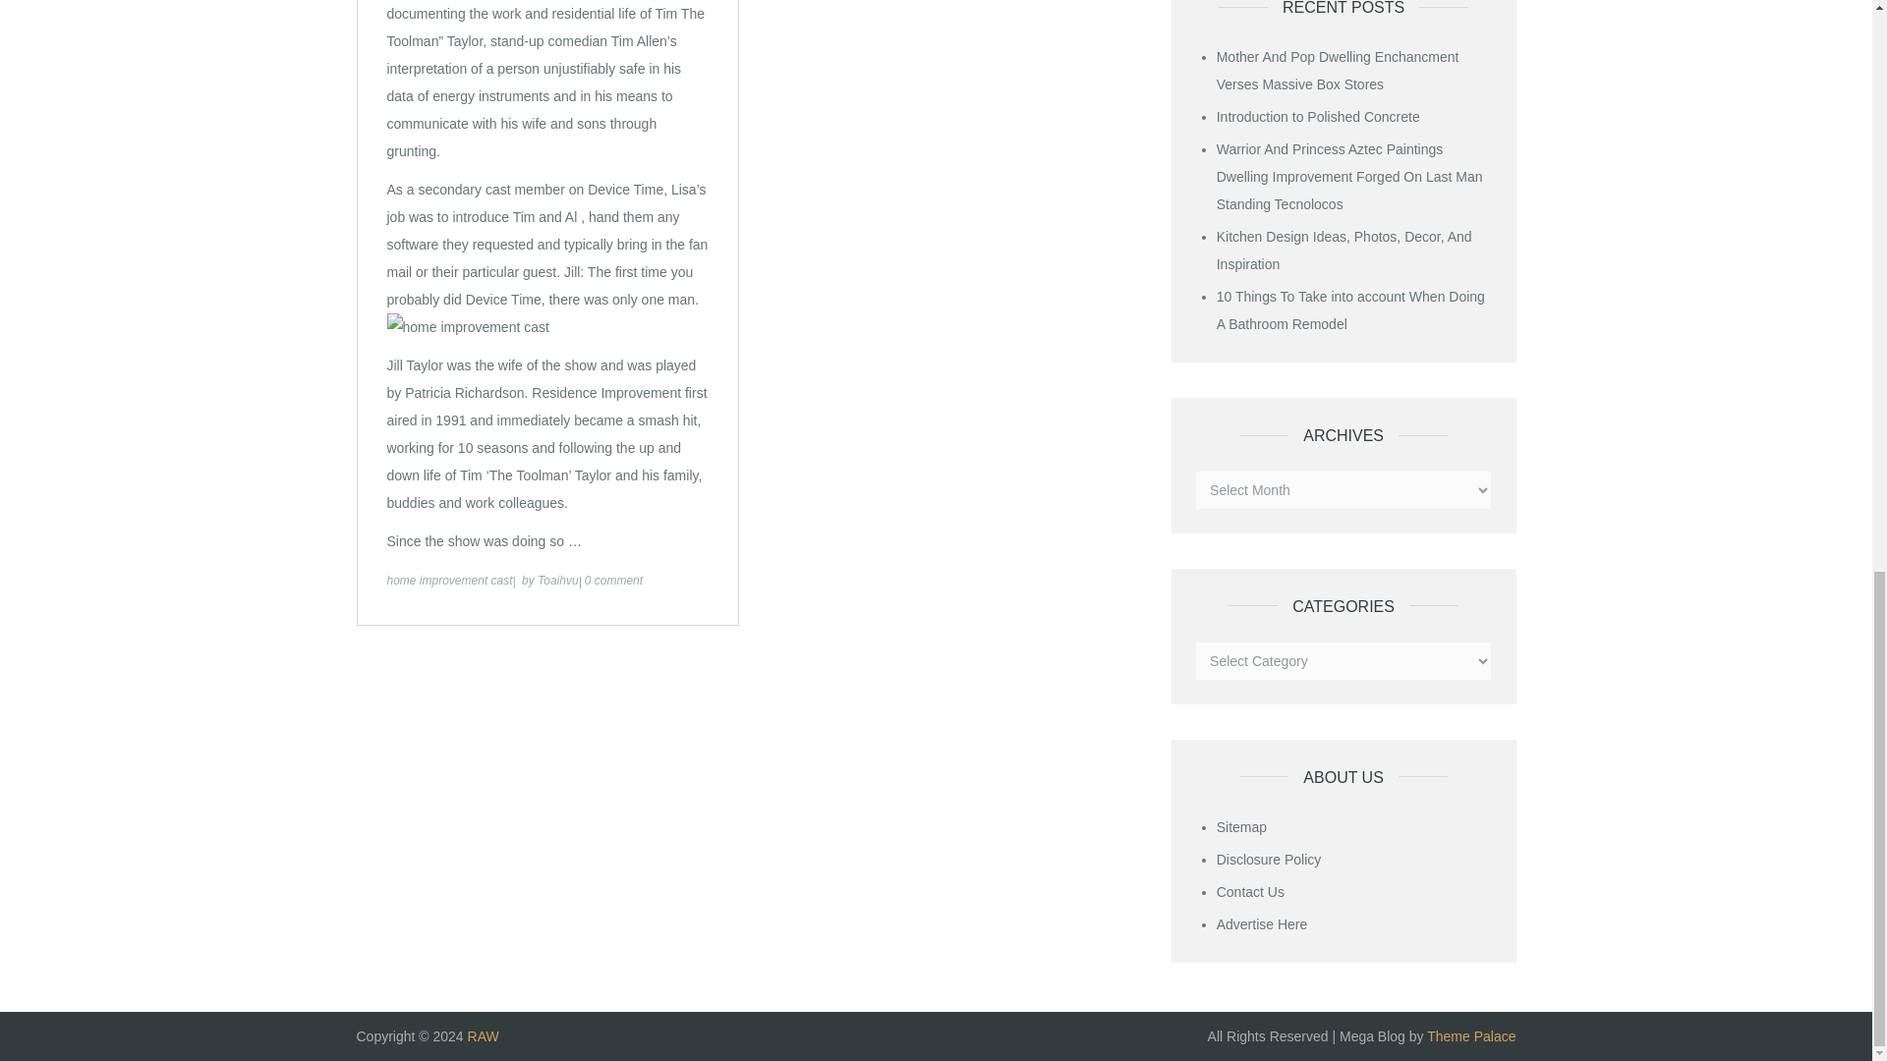  Describe the element at coordinates (558, 581) in the screenshot. I see `Toaihvu` at that location.